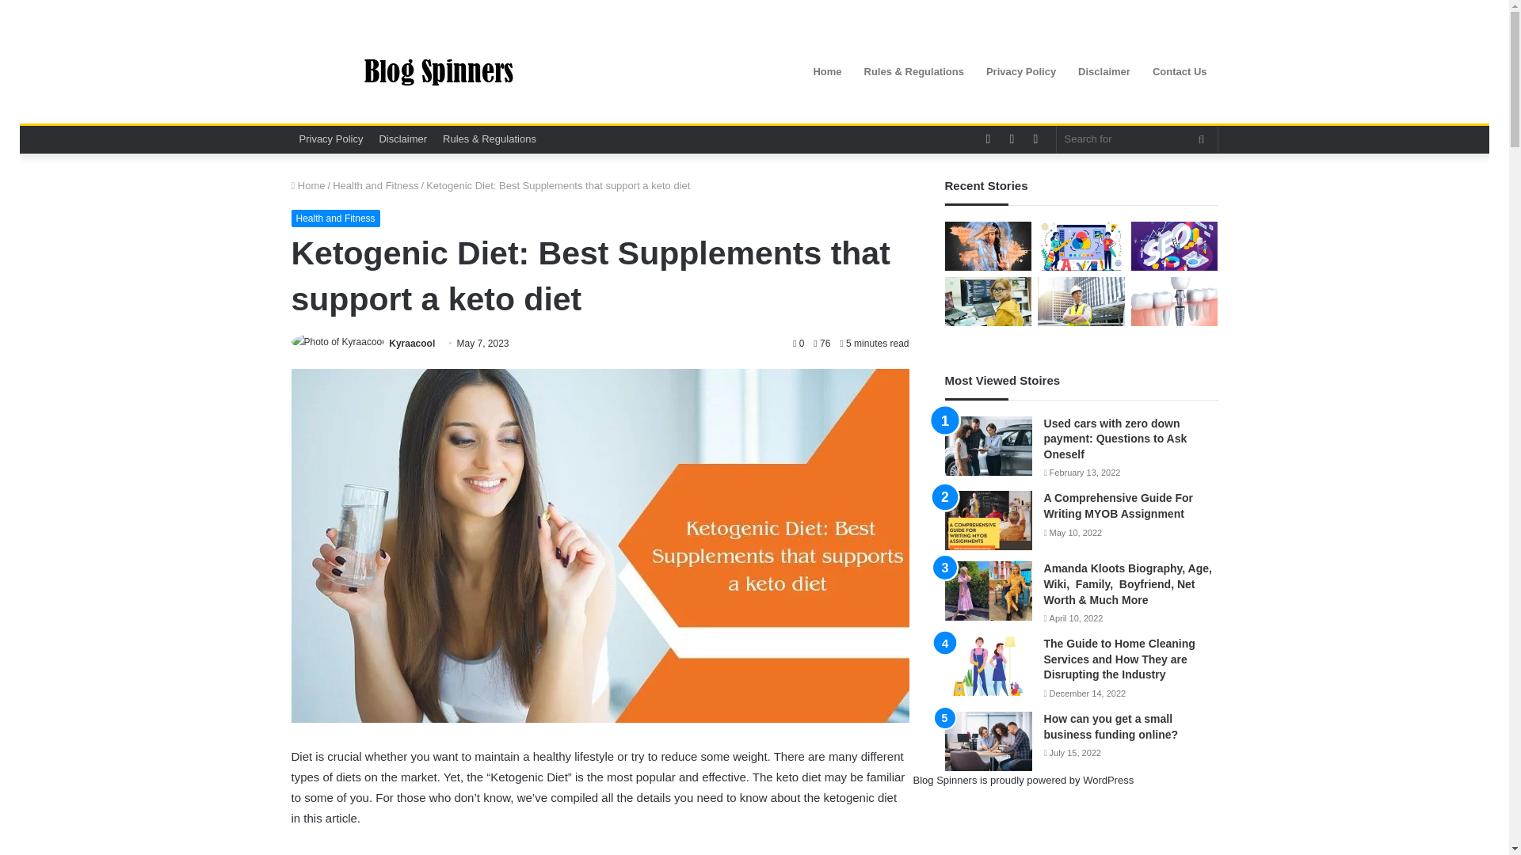 This screenshot has height=855, width=1521. What do you see at coordinates (1202, 139) in the screenshot?
I see `Search for` at bounding box center [1202, 139].